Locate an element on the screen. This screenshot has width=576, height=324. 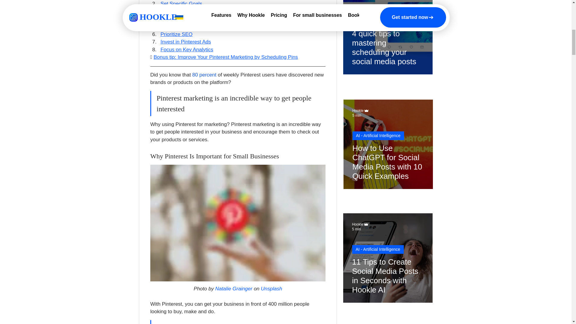
5 min is located at coordinates (356, 115).